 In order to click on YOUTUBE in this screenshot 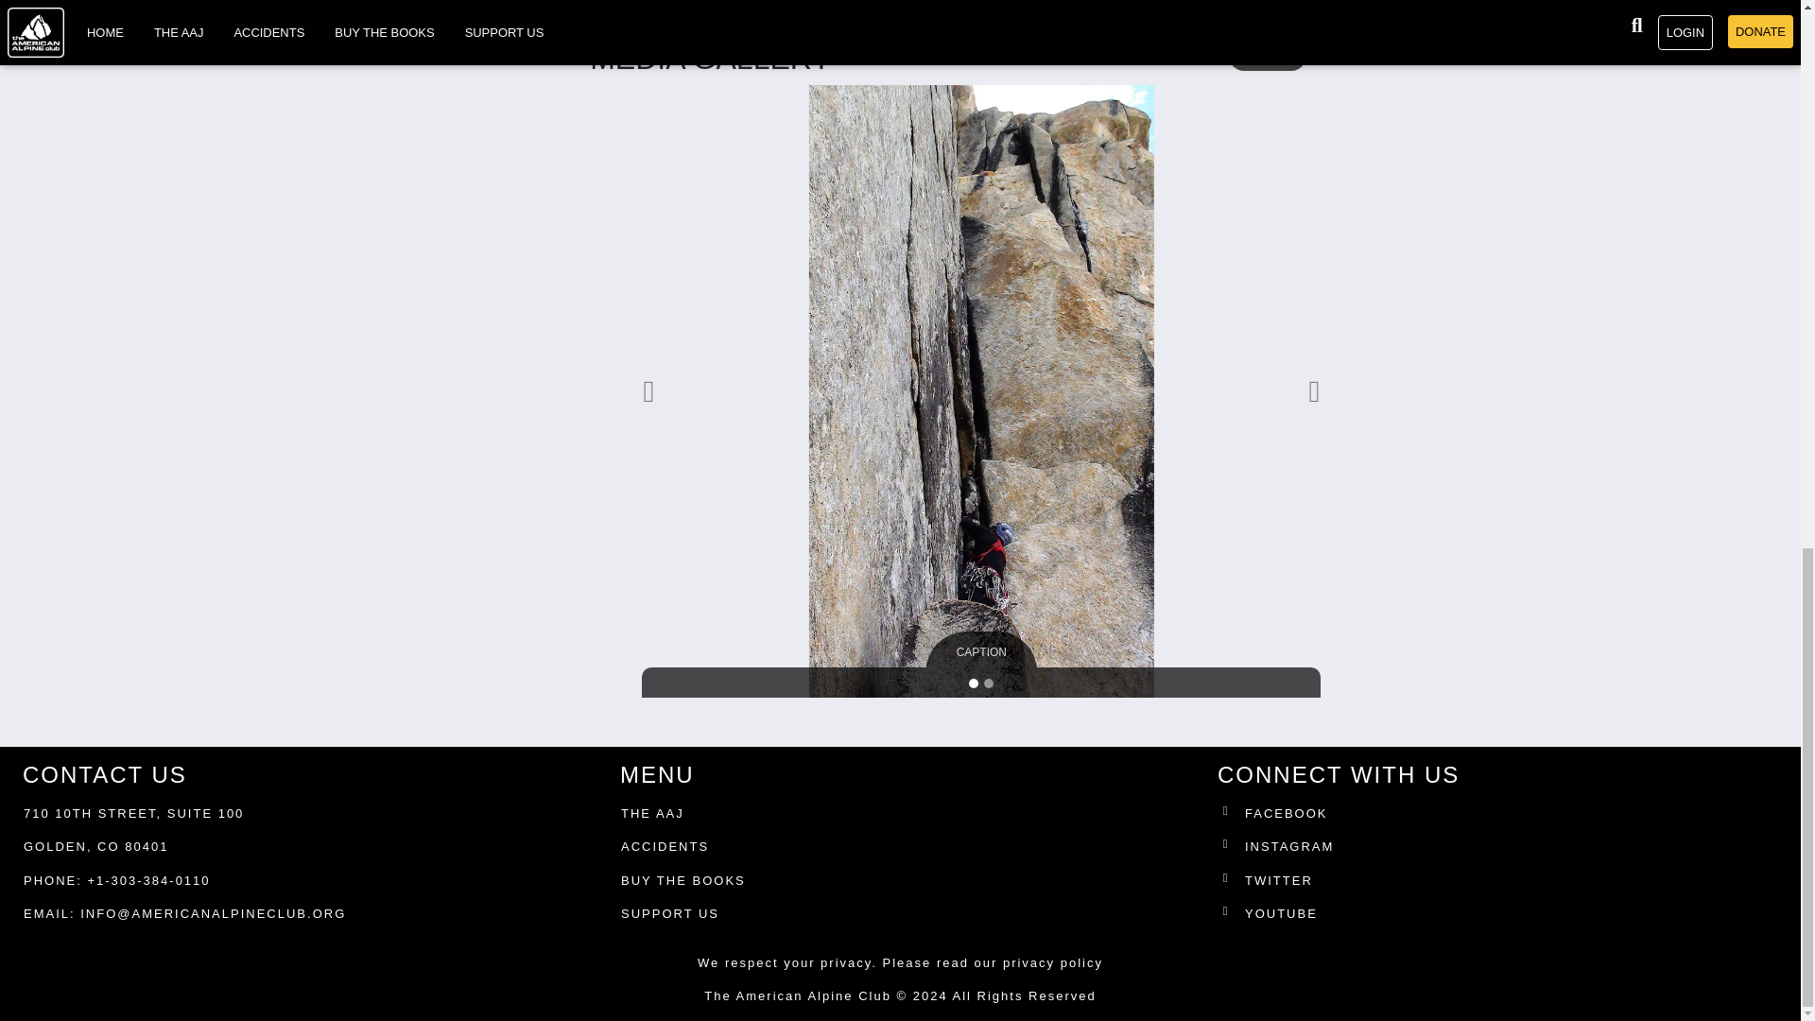, I will do `click(1501, 917)`.